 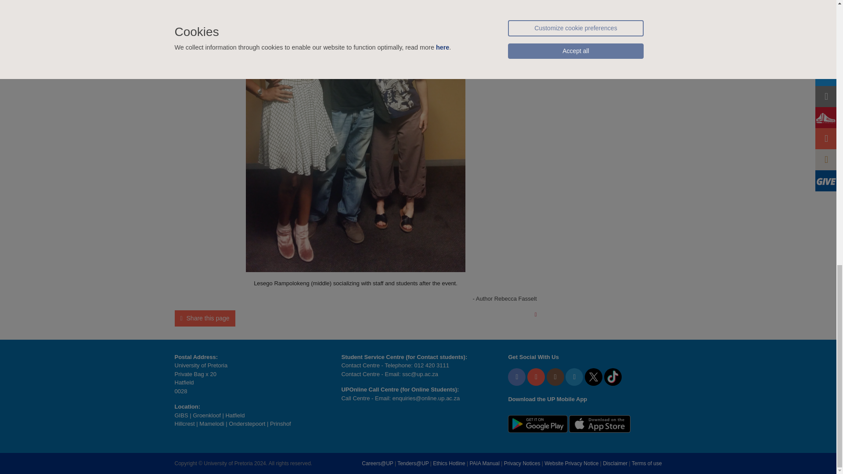 What do you see at coordinates (205, 319) in the screenshot?
I see `Share this page` at bounding box center [205, 319].